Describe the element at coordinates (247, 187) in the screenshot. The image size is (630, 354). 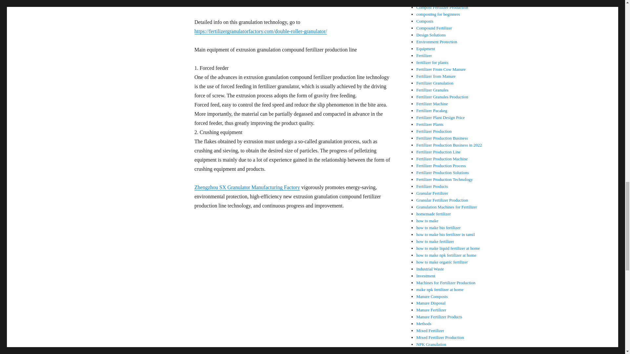
I see `Zhengzhou SX Granulator Manufacturing Factory` at that location.